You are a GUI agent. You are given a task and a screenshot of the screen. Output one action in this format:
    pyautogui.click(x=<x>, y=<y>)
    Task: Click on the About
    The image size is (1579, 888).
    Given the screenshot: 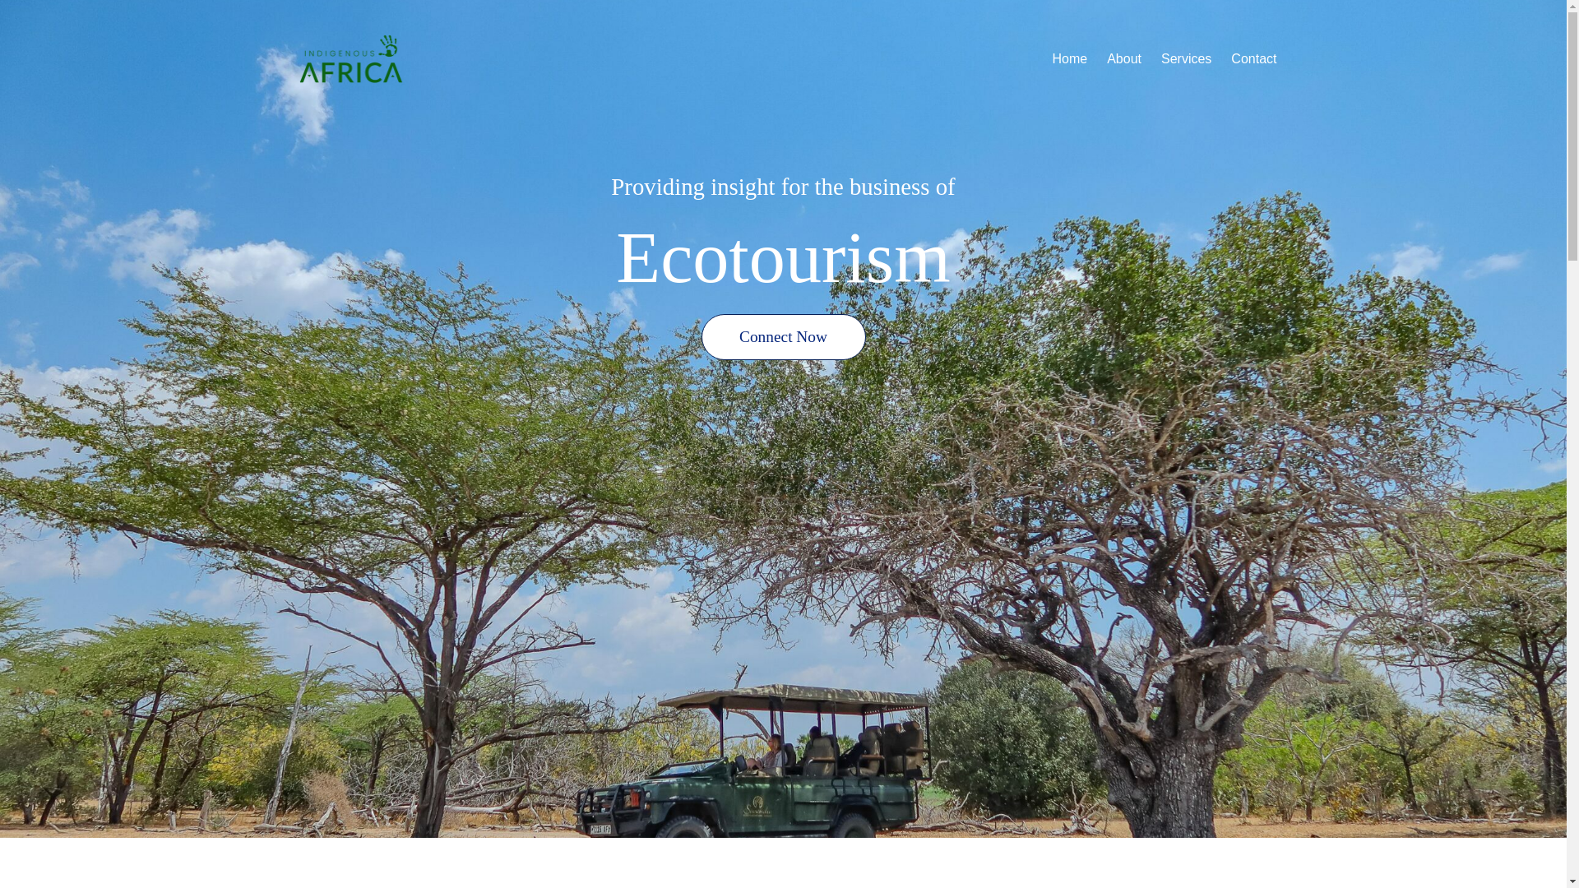 What is the action you would take?
    pyautogui.click(x=1123, y=59)
    